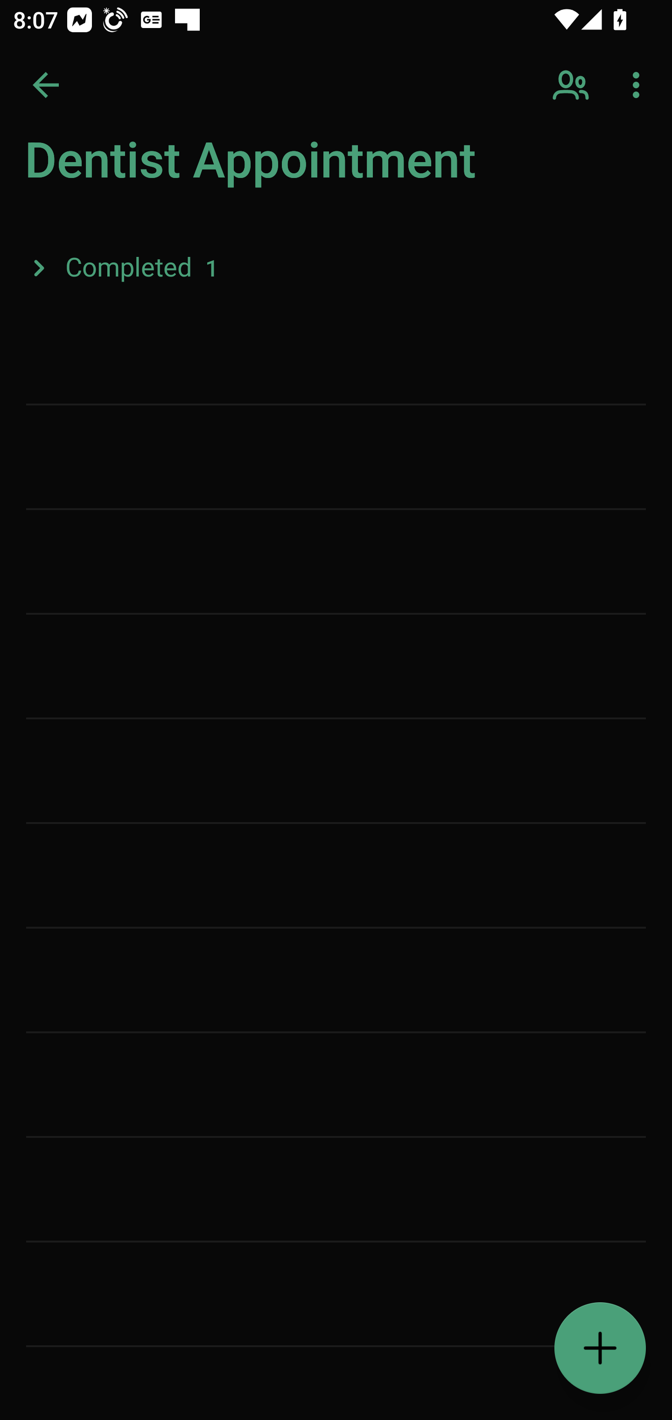  I want to click on More options, so click(639, 85).